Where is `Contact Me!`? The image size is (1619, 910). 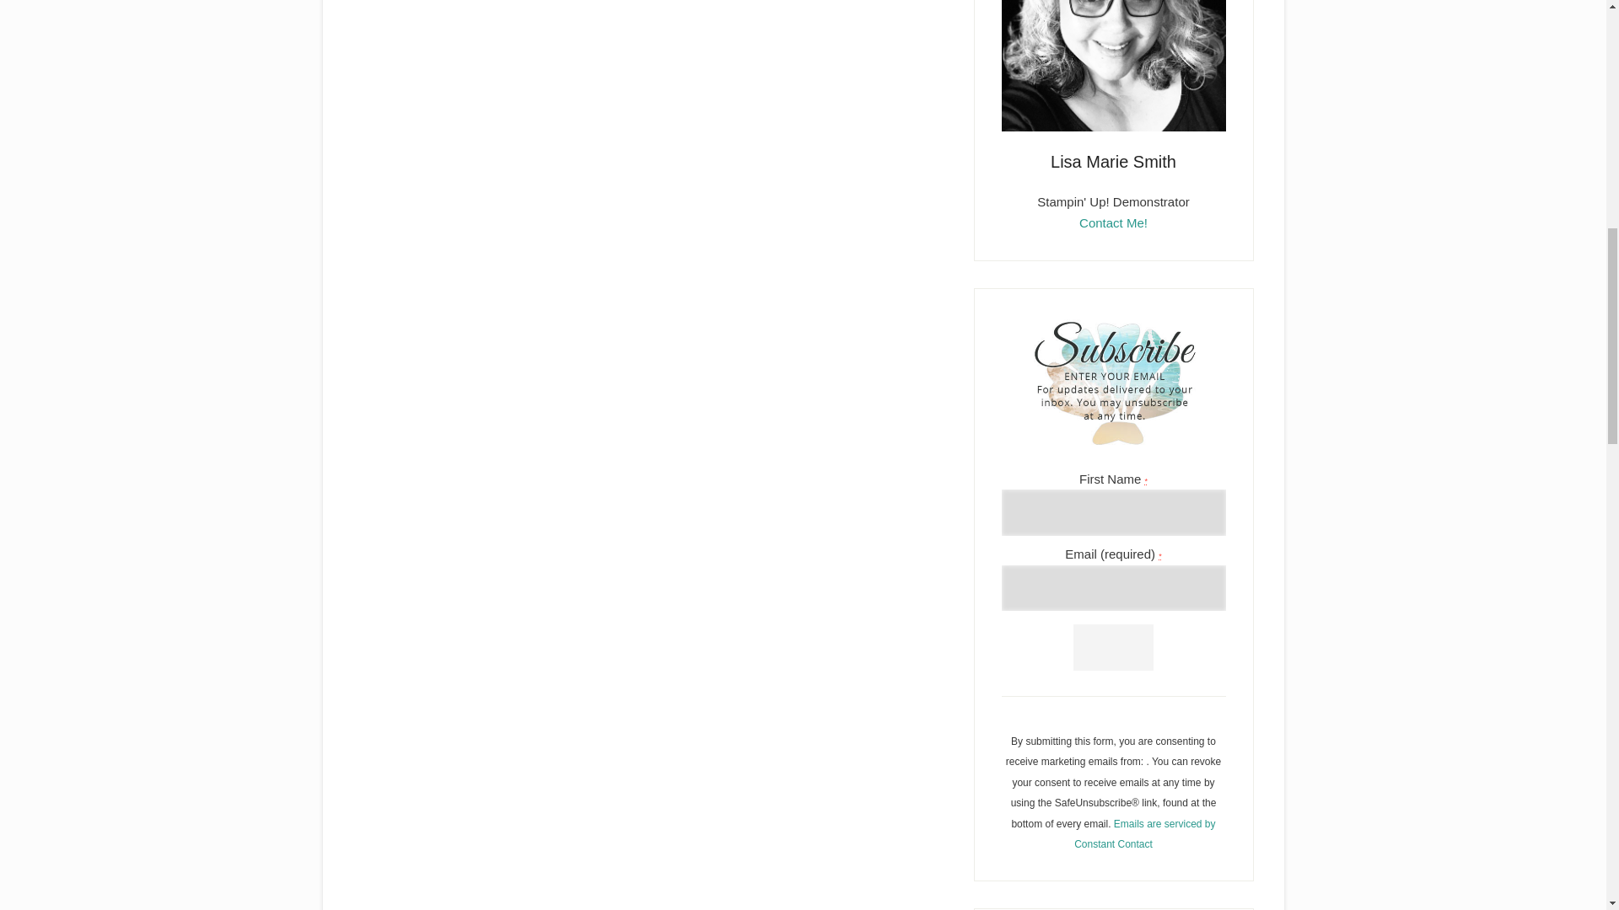
Contact Me! is located at coordinates (1113, 222).